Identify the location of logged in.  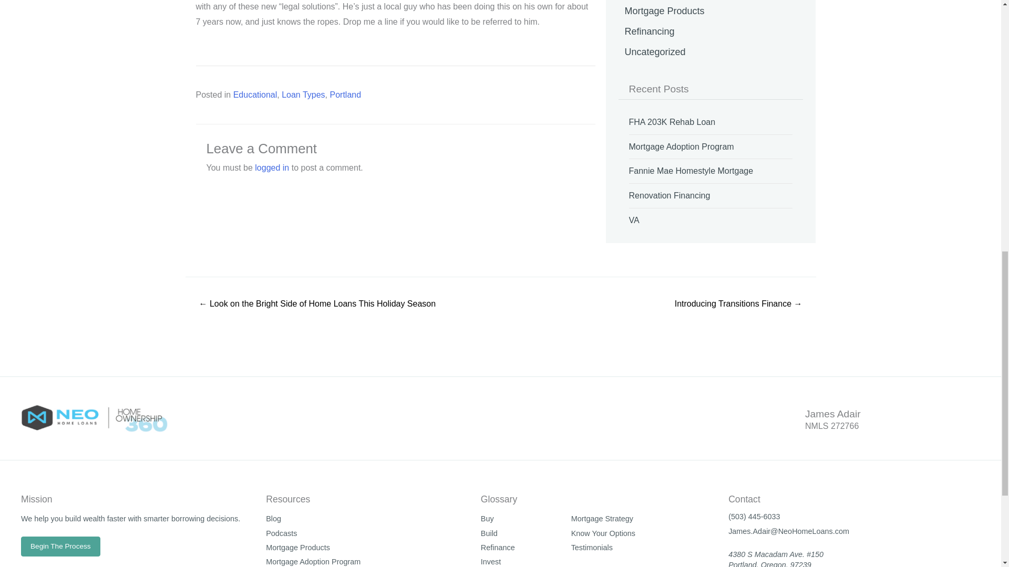
(272, 168).